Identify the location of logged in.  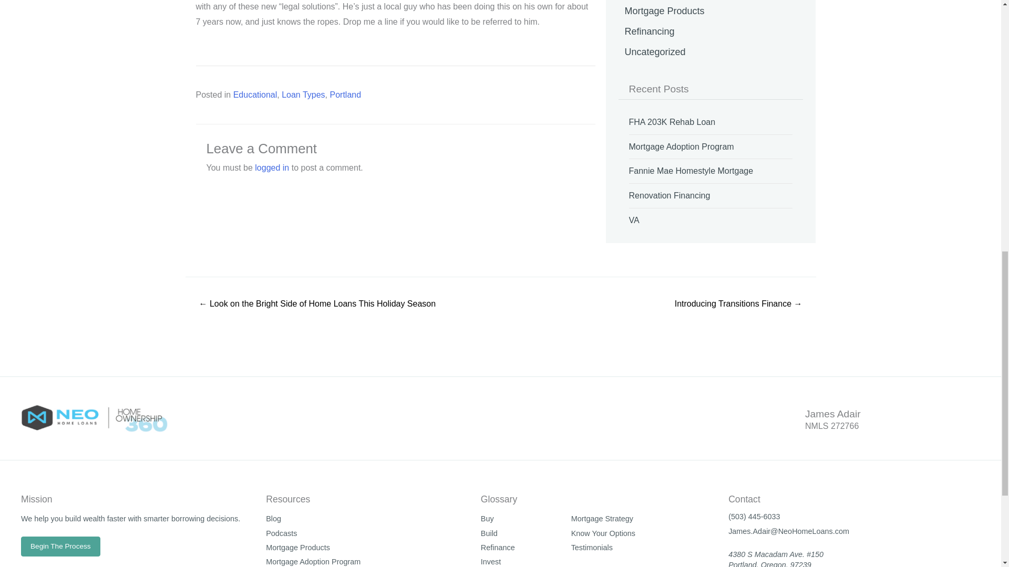
(272, 168).